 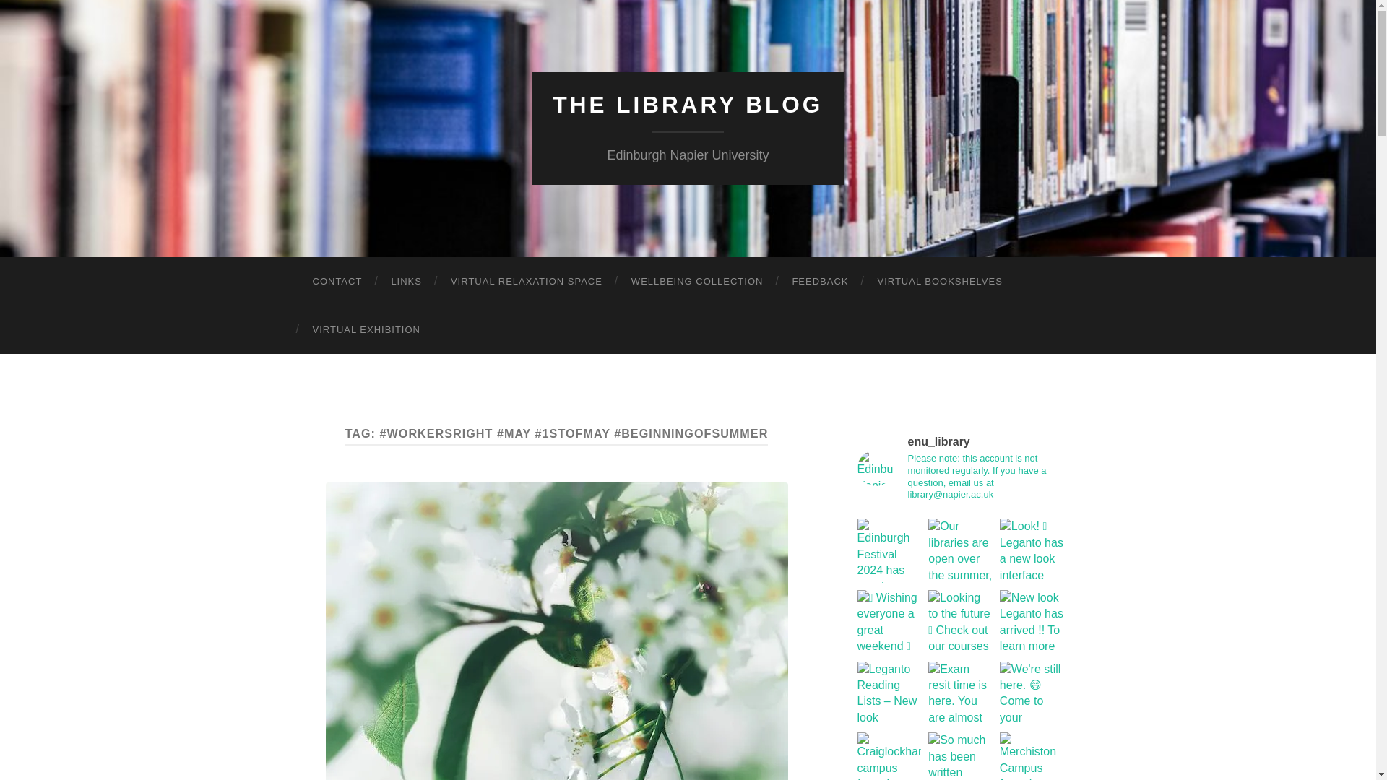 What do you see at coordinates (698, 282) in the screenshot?
I see `WELLBEING COLLECTION` at bounding box center [698, 282].